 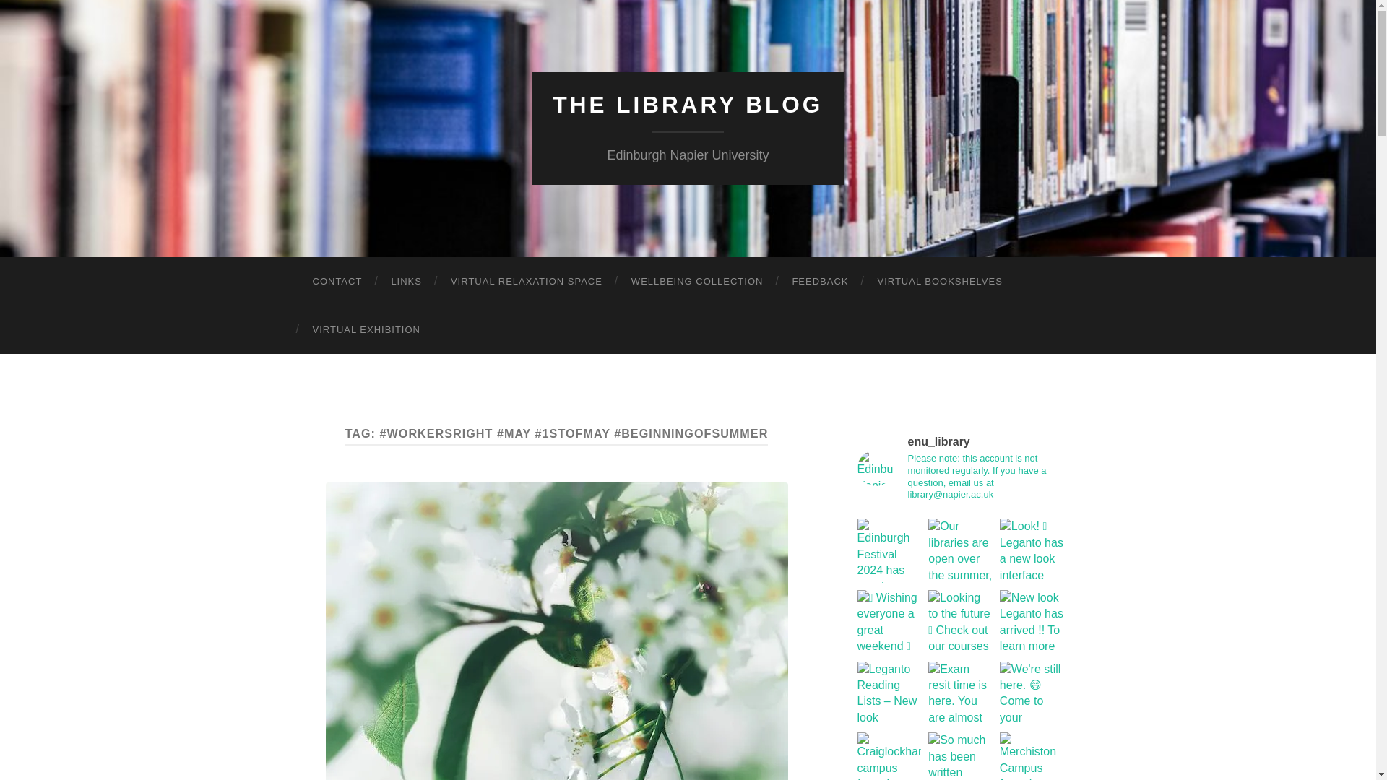 What do you see at coordinates (698, 282) in the screenshot?
I see `WELLBEING COLLECTION` at bounding box center [698, 282].